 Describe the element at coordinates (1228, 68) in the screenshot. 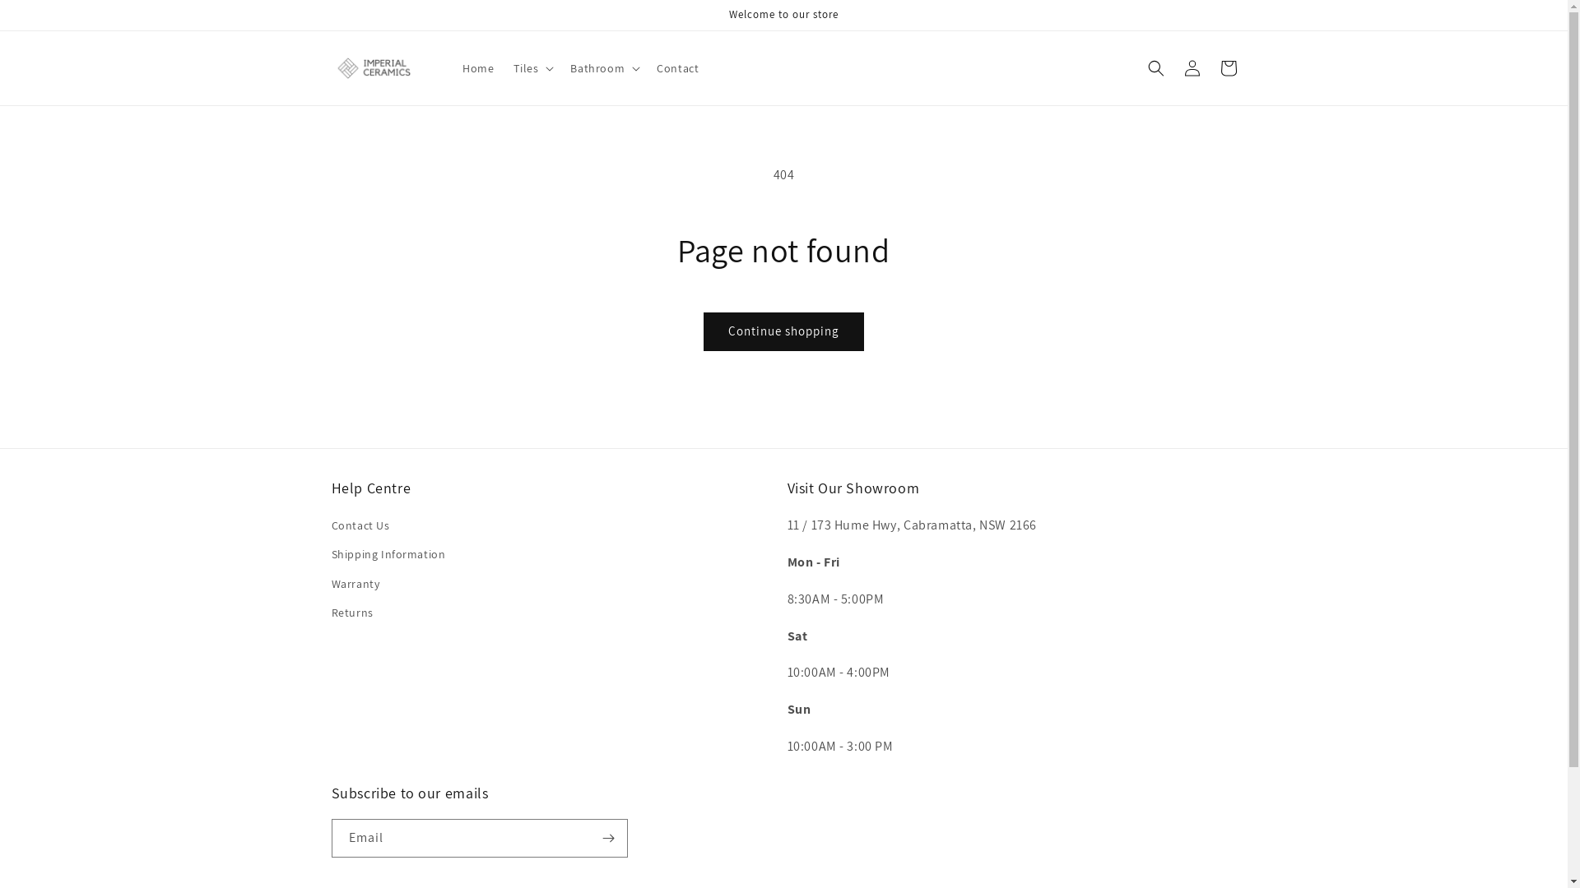

I see `Cart` at that location.